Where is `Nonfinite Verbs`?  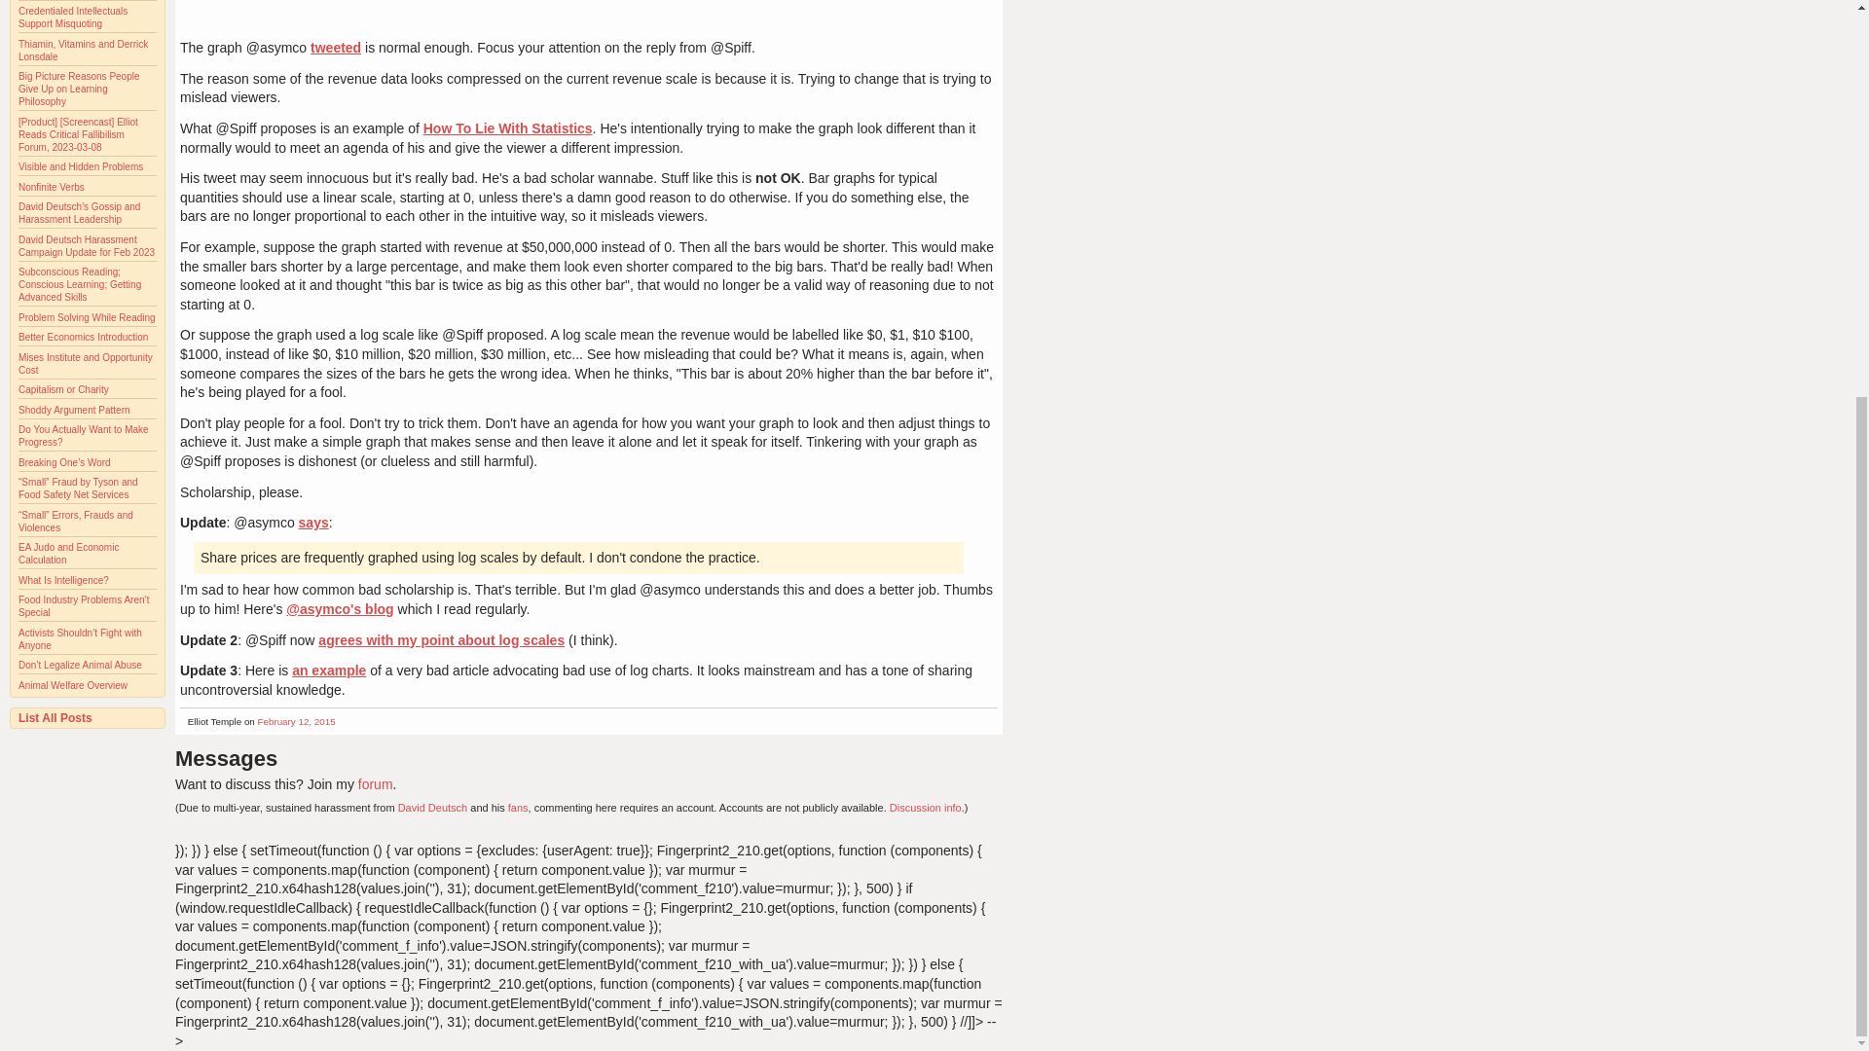
Nonfinite Verbs is located at coordinates (51, 187).